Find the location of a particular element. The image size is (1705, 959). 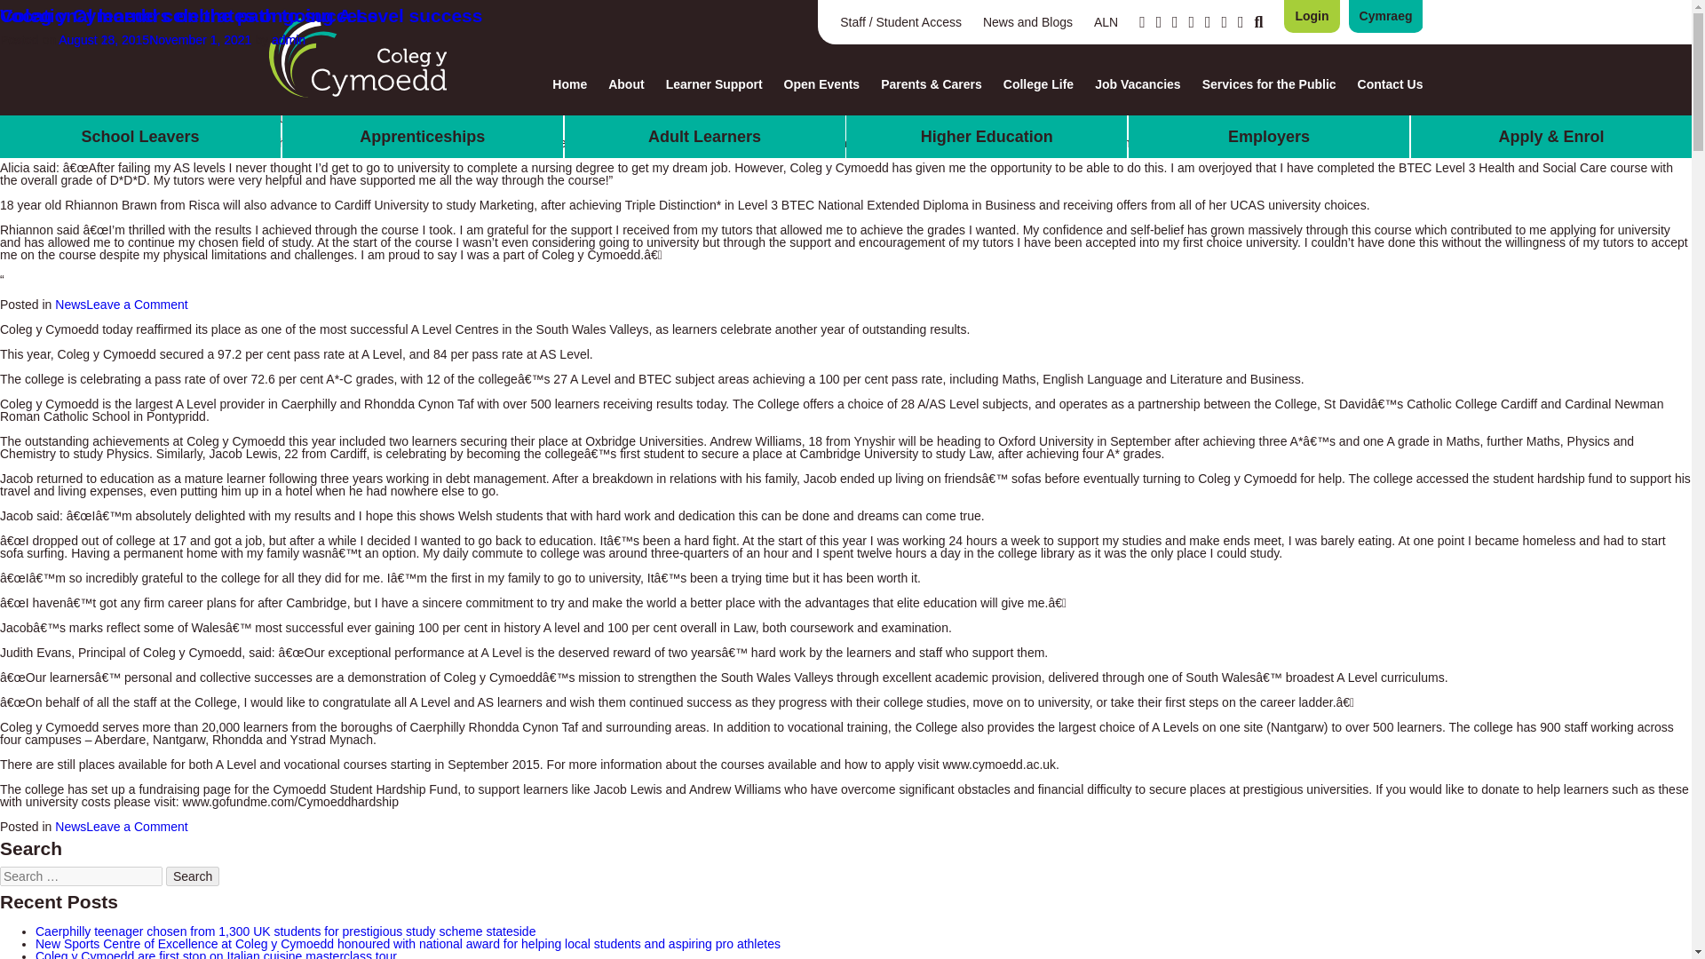

Apply Now is located at coordinates (1311, 16).